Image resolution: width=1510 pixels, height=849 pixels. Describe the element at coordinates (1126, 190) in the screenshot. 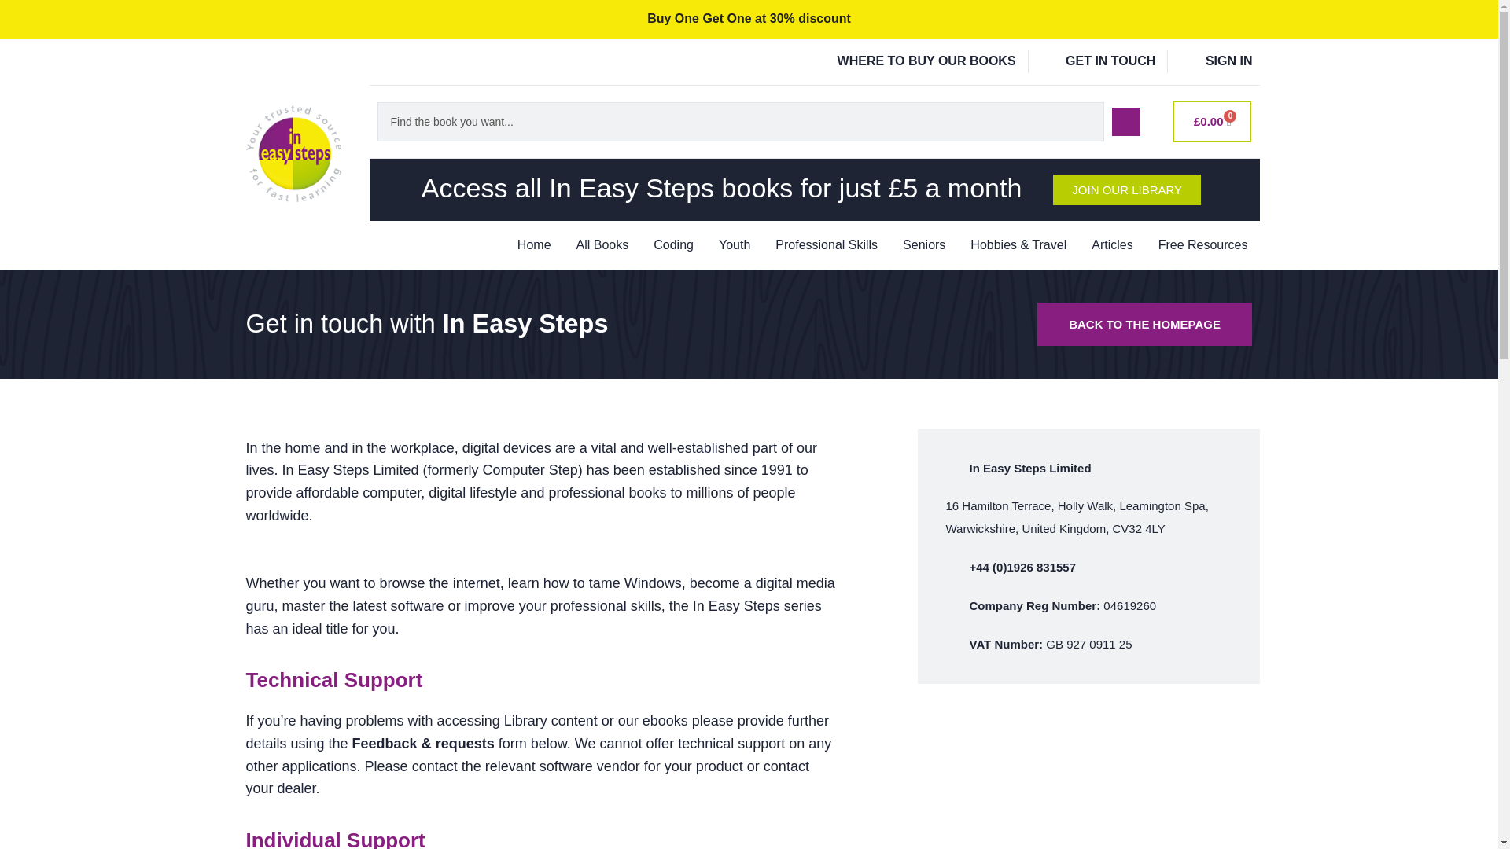

I see `JOIN OUR LIBRARY` at that location.